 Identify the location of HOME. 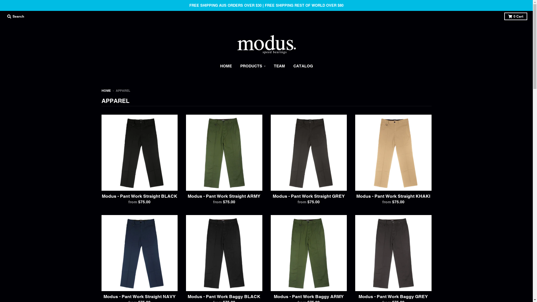
(106, 91).